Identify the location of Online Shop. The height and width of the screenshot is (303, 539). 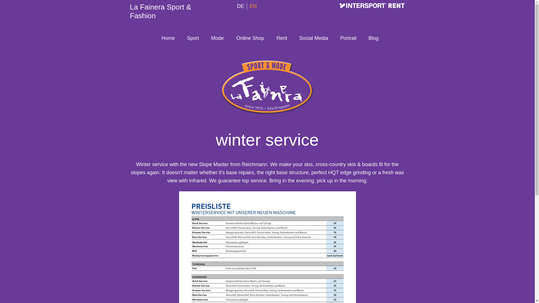
(250, 38).